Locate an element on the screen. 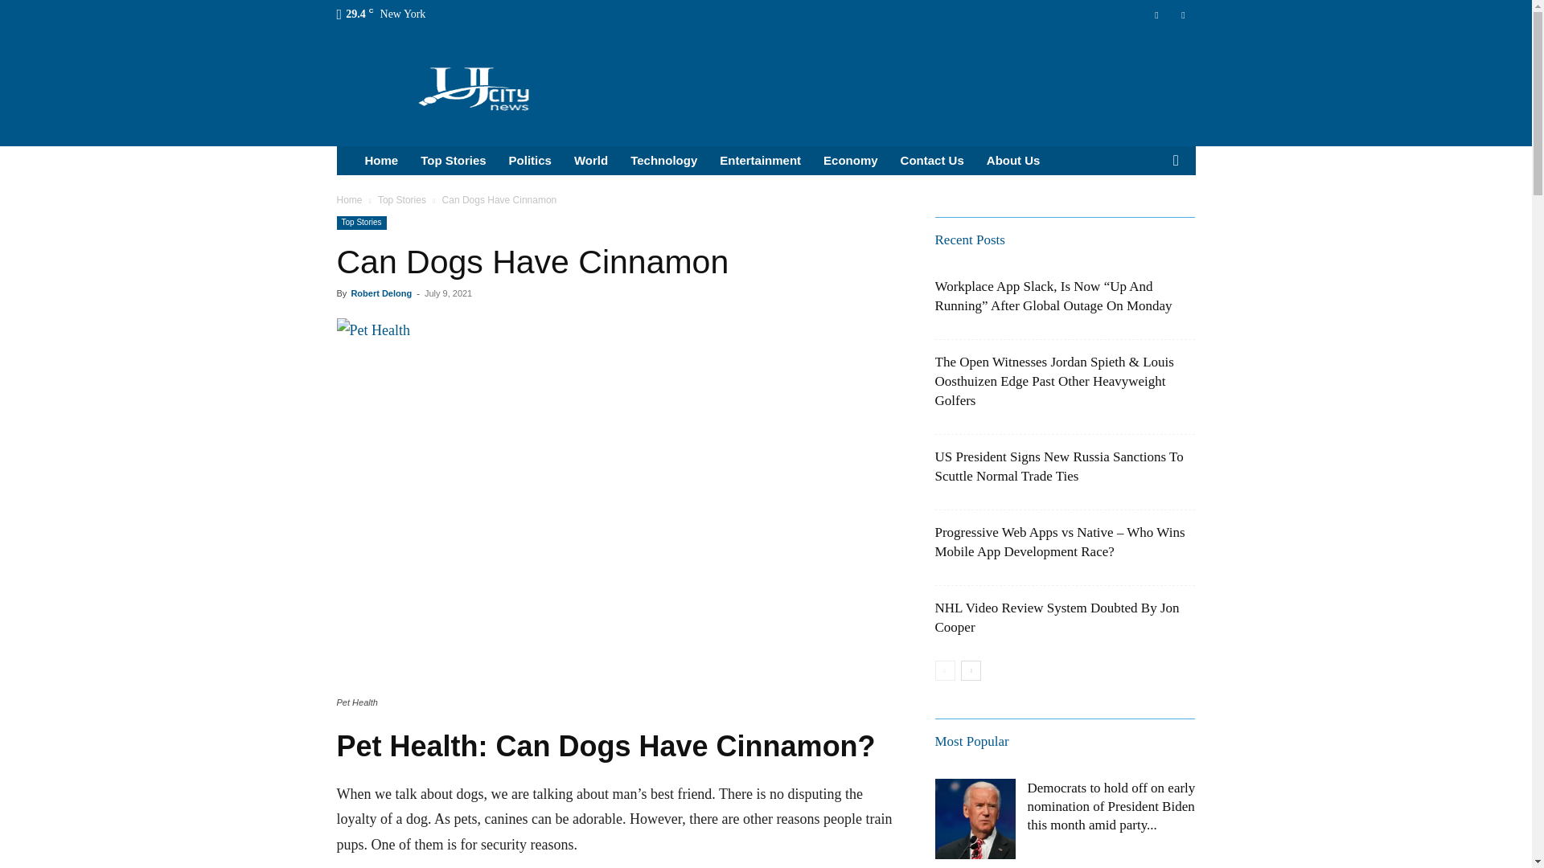 Image resolution: width=1544 pixels, height=868 pixels. About Us is located at coordinates (1013, 161).